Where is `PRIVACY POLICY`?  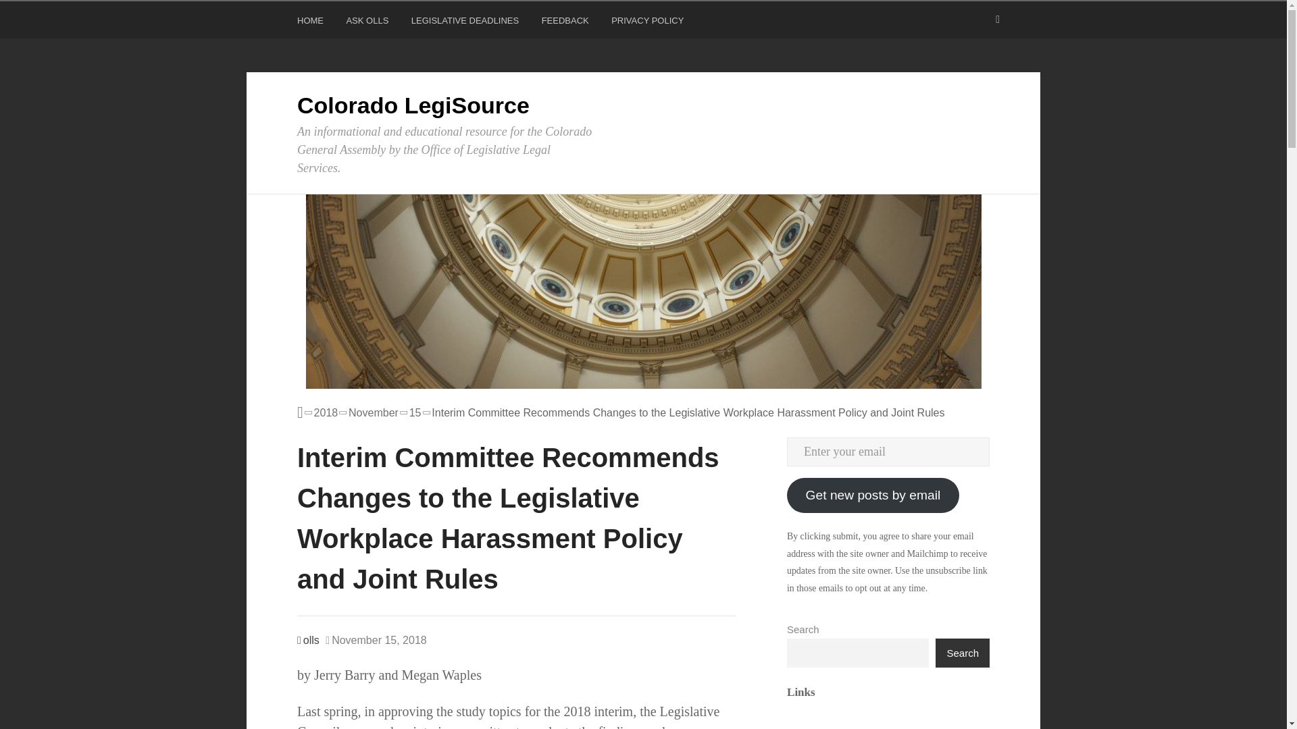 PRIVACY POLICY is located at coordinates (648, 23).